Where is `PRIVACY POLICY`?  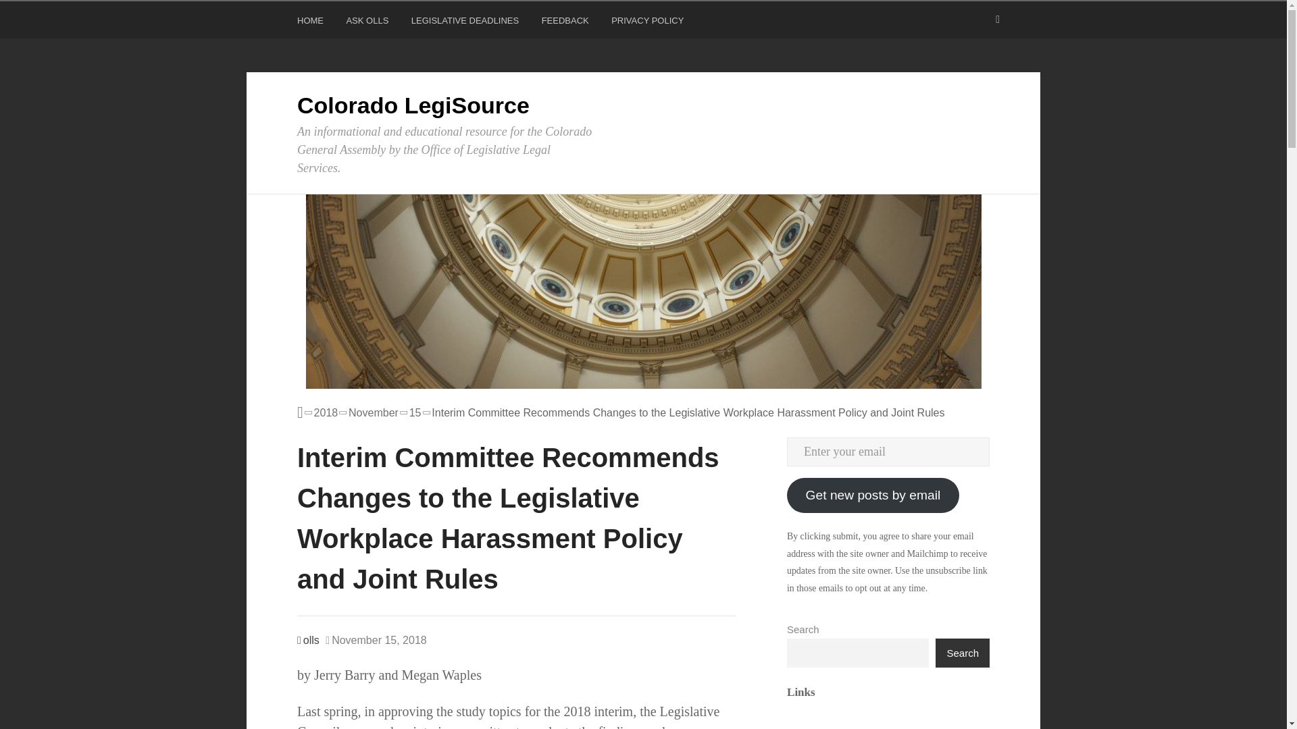 PRIVACY POLICY is located at coordinates (648, 23).